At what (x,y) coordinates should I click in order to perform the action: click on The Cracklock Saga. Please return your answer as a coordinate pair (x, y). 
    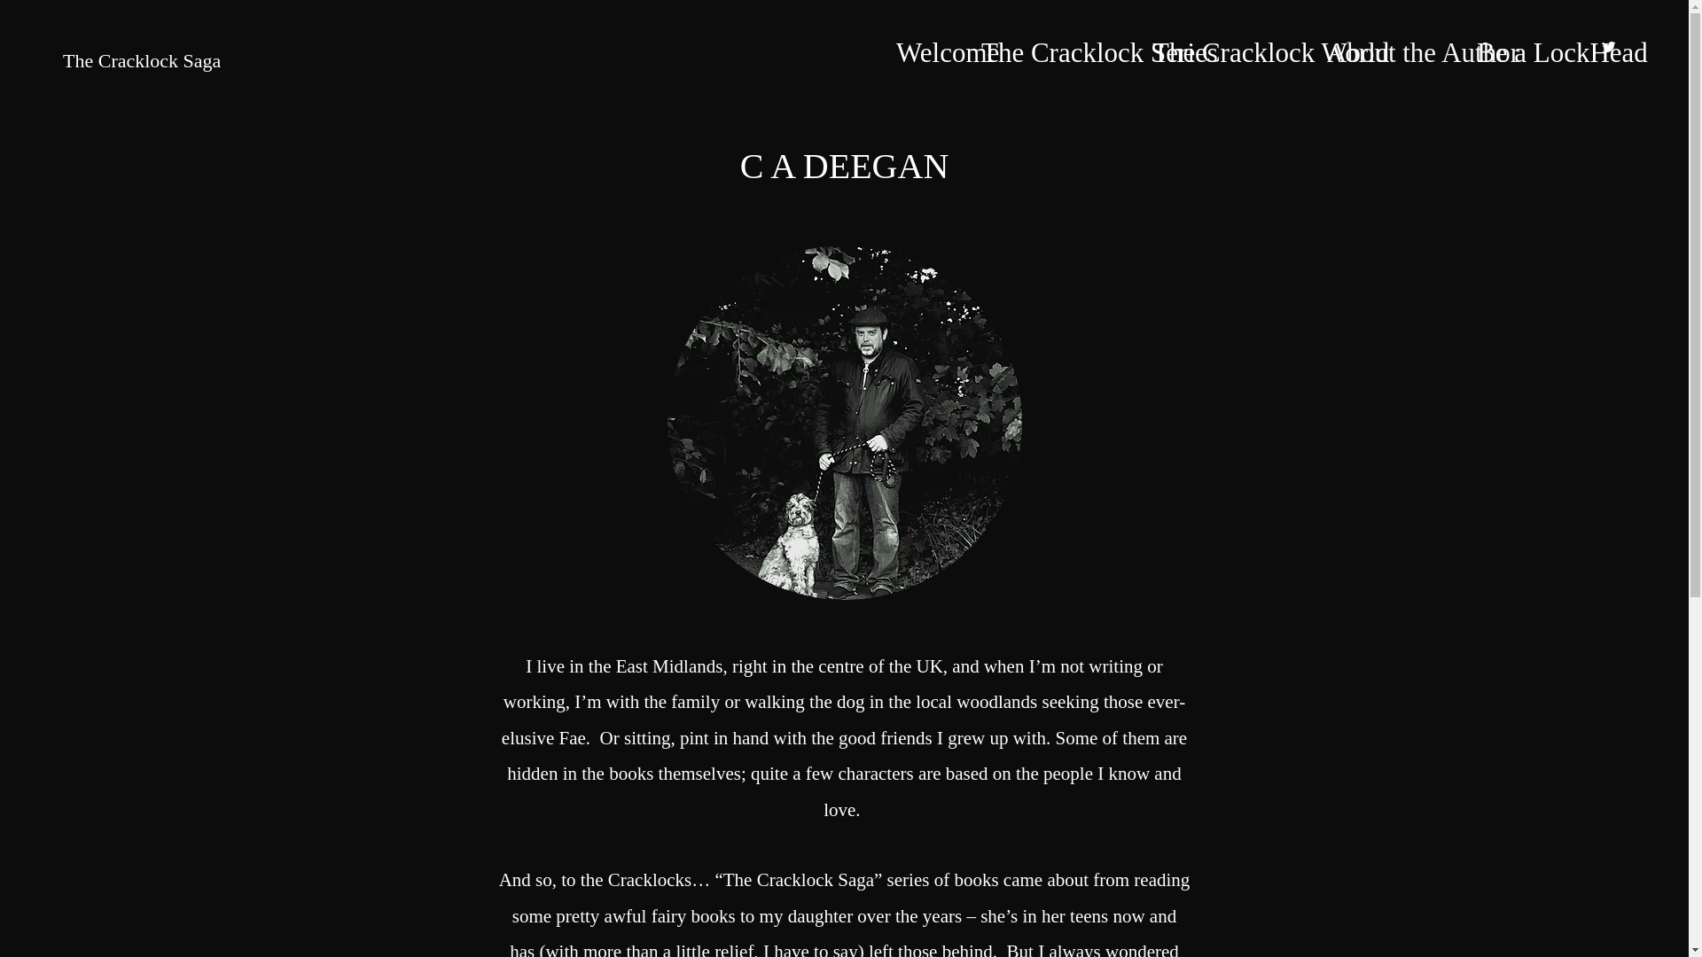
    Looking at the image, I should click on (142, 60).